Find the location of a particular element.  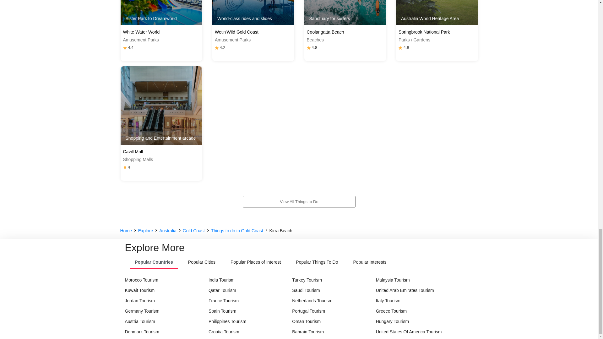

Things to do in Gold Coast is located at coordinates (237, 231).